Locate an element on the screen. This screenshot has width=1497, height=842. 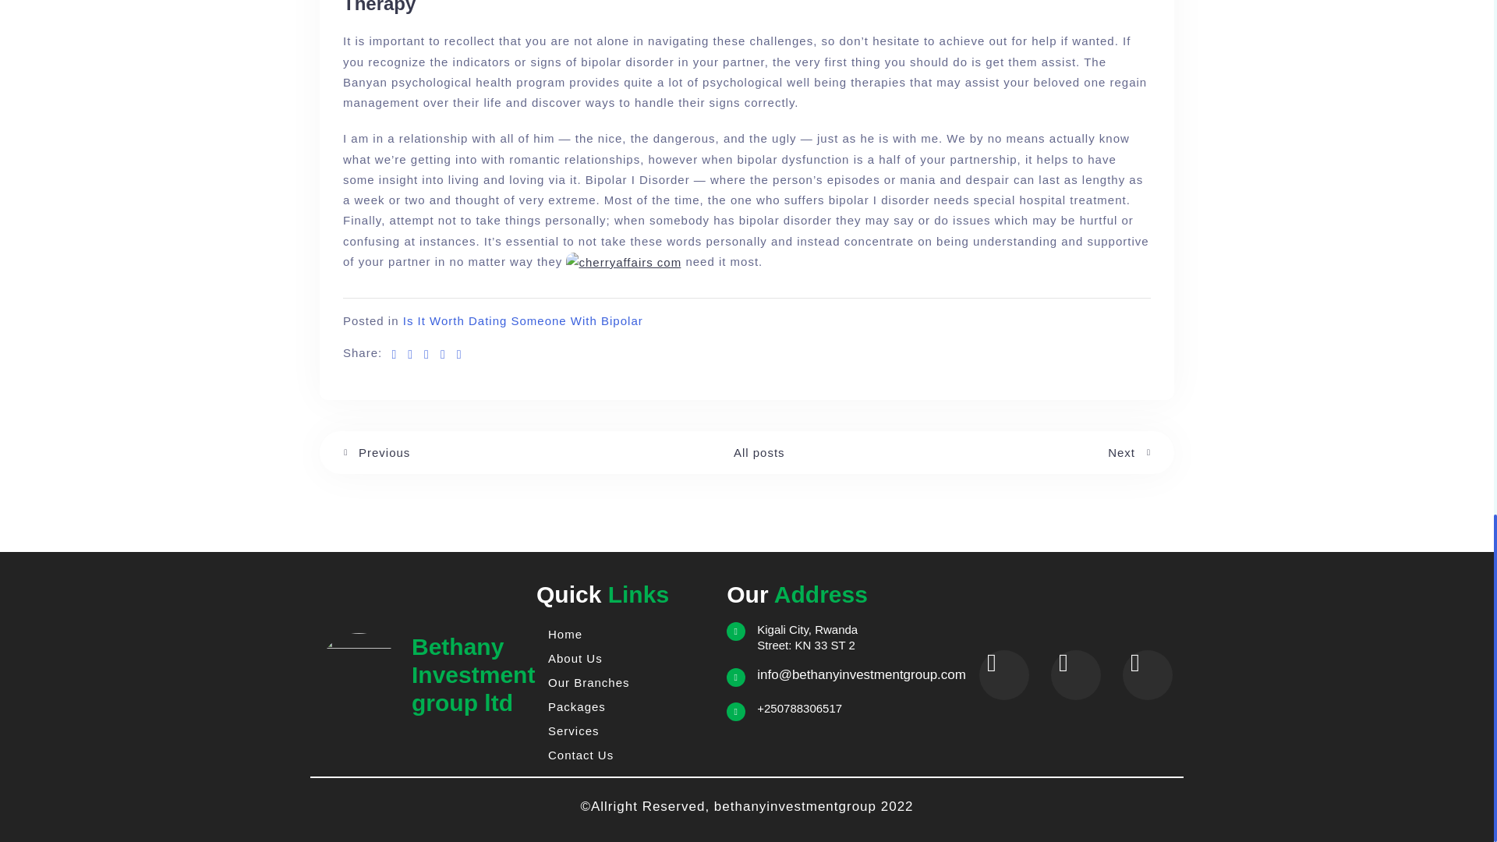
Is It Worth Dating Someone With Bipolar is located at coordinates (522, 320).